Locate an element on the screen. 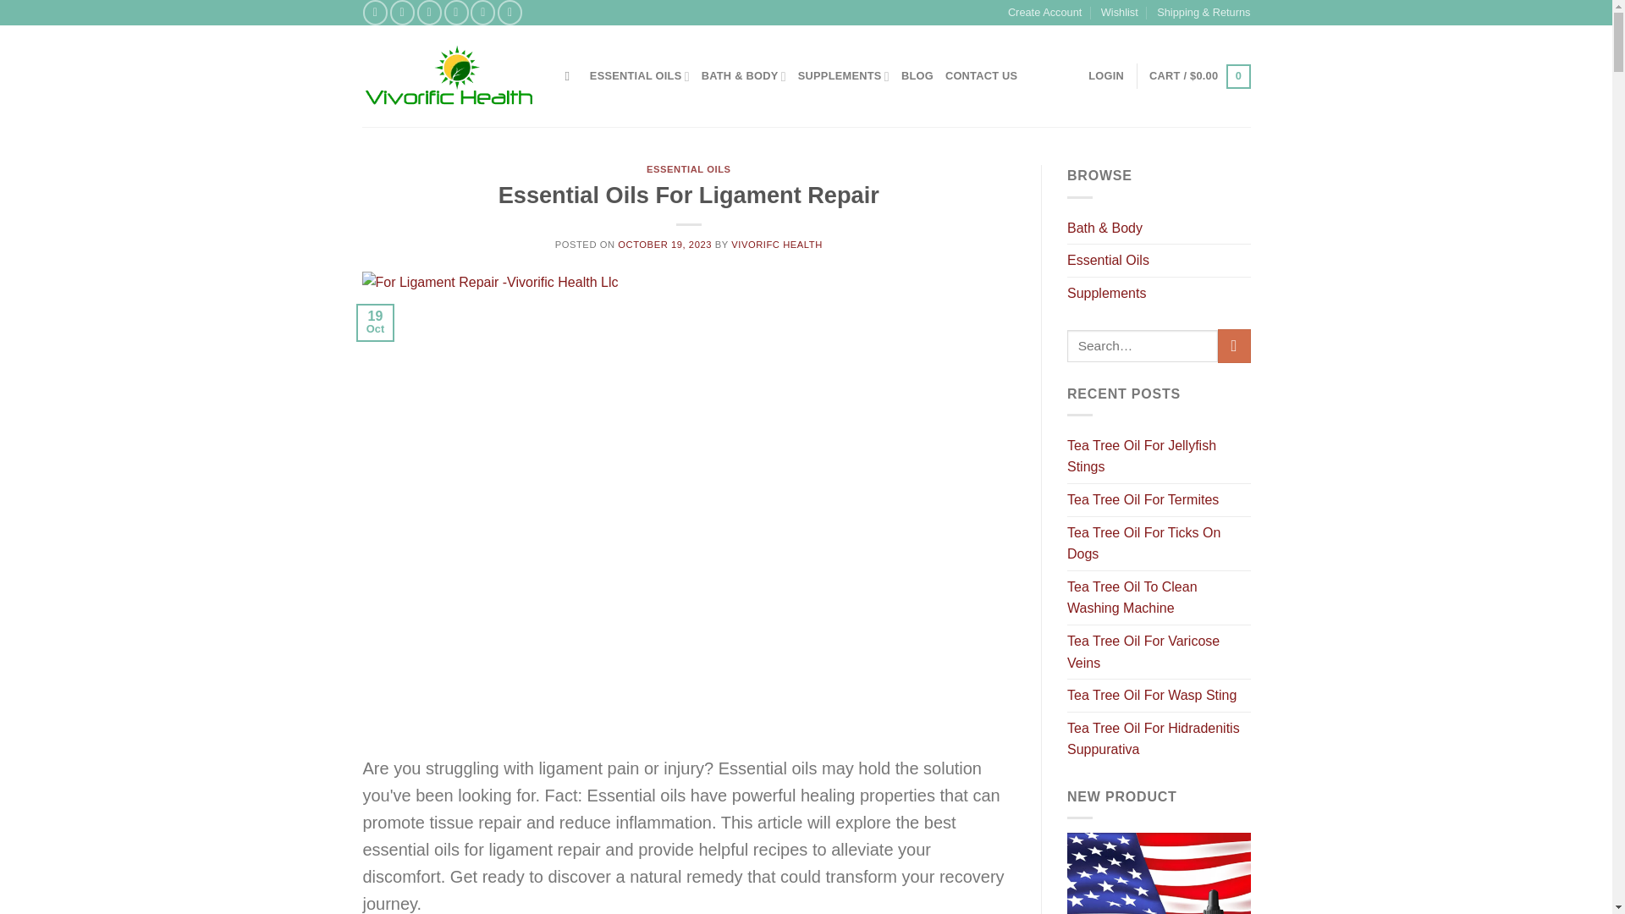 The height and width of the screenshot is (914, 1625). Call us is located at coordinates (482, 12).